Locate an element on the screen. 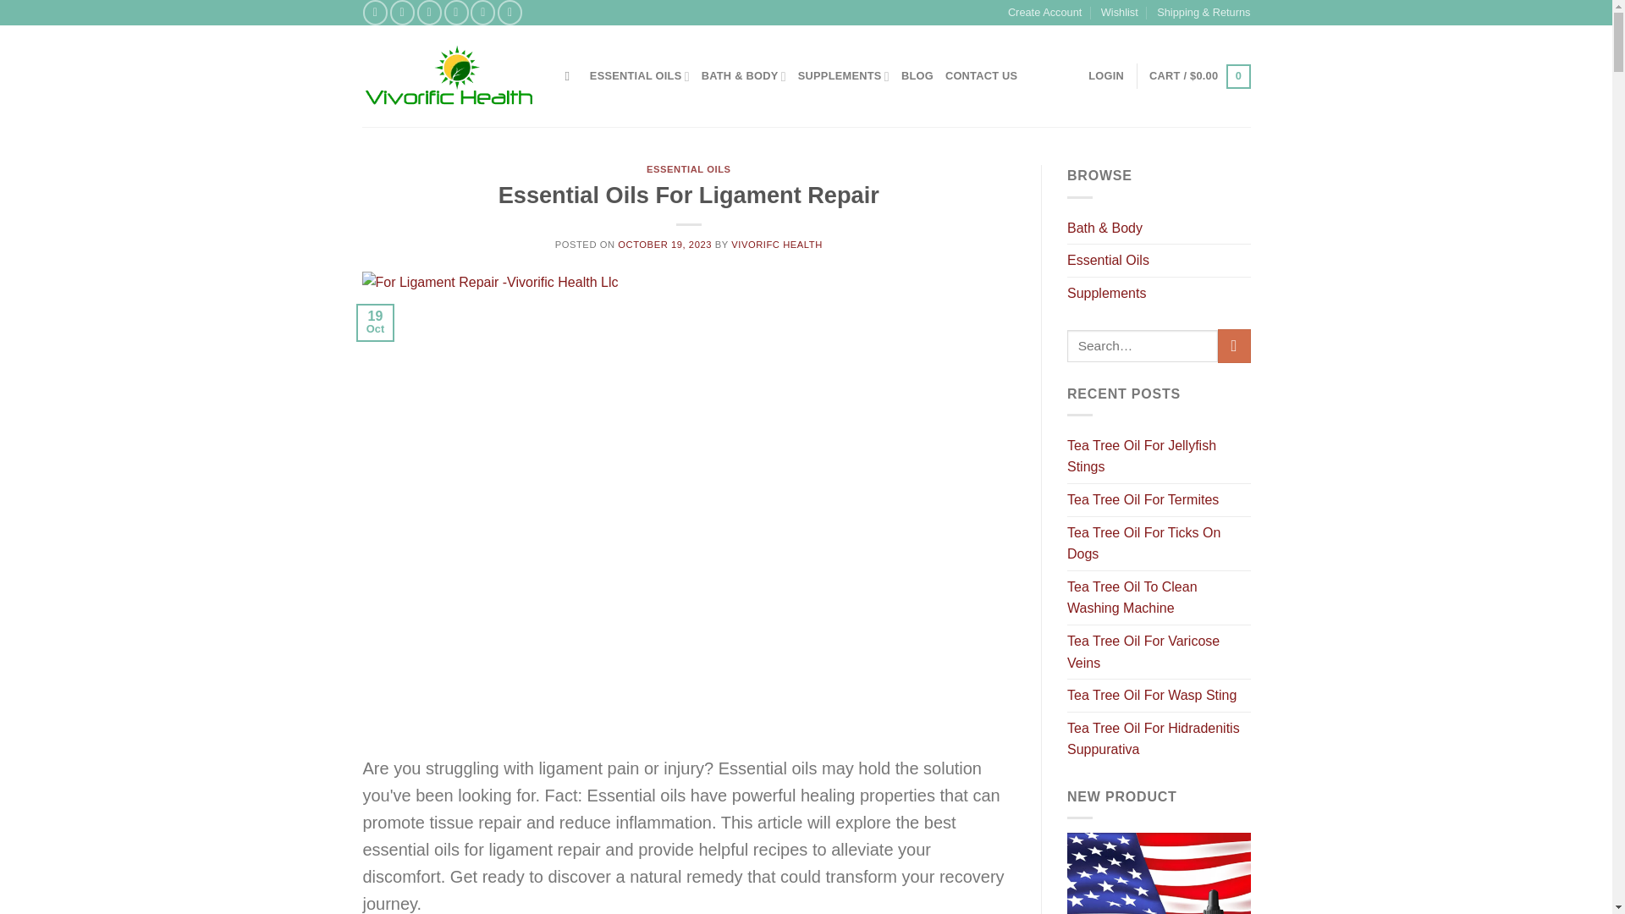 The height and width of the screenshot is (914, 1625). Call us is located at coordinates (482, 12).